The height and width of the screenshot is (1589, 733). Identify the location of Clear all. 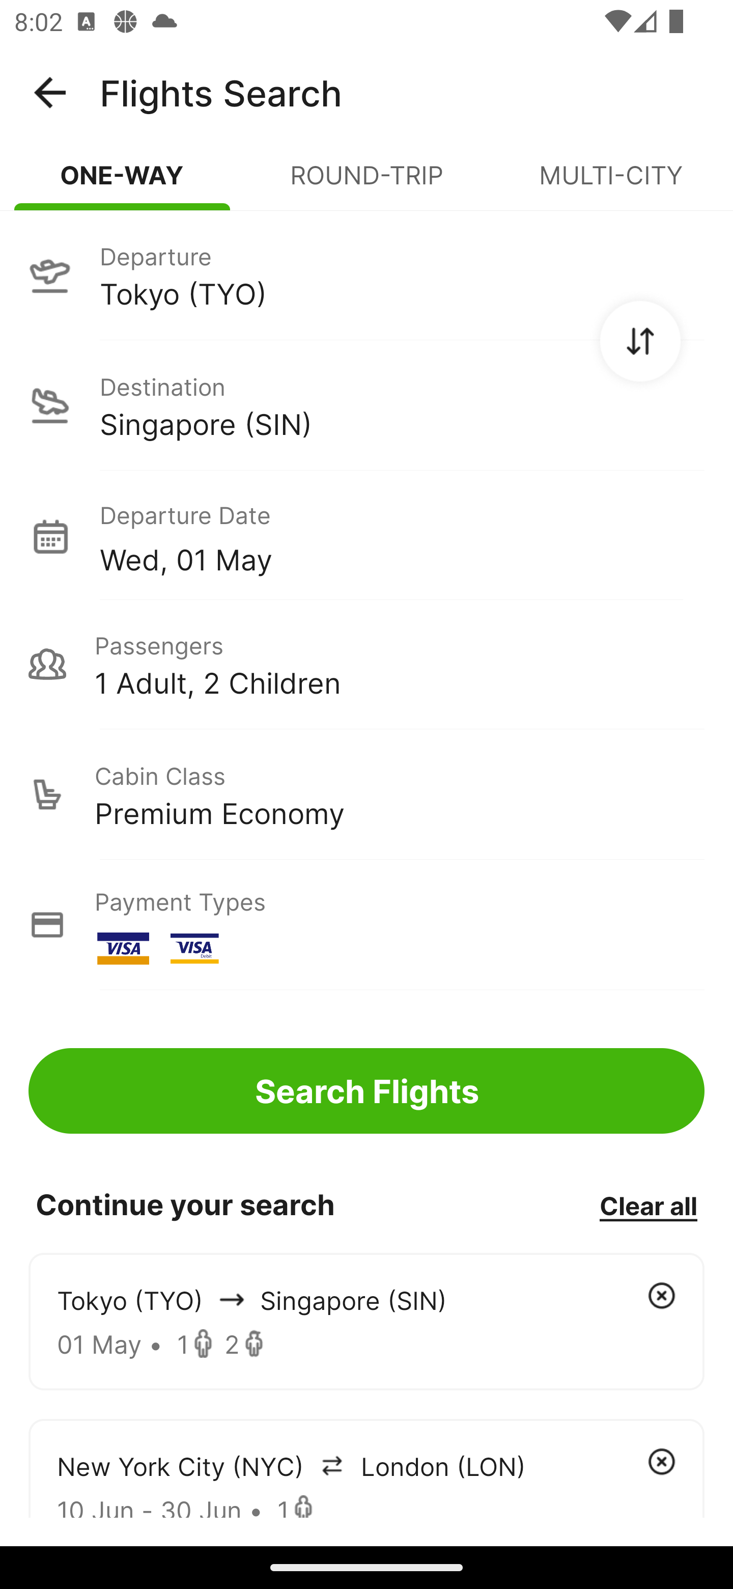
(648, 1205).